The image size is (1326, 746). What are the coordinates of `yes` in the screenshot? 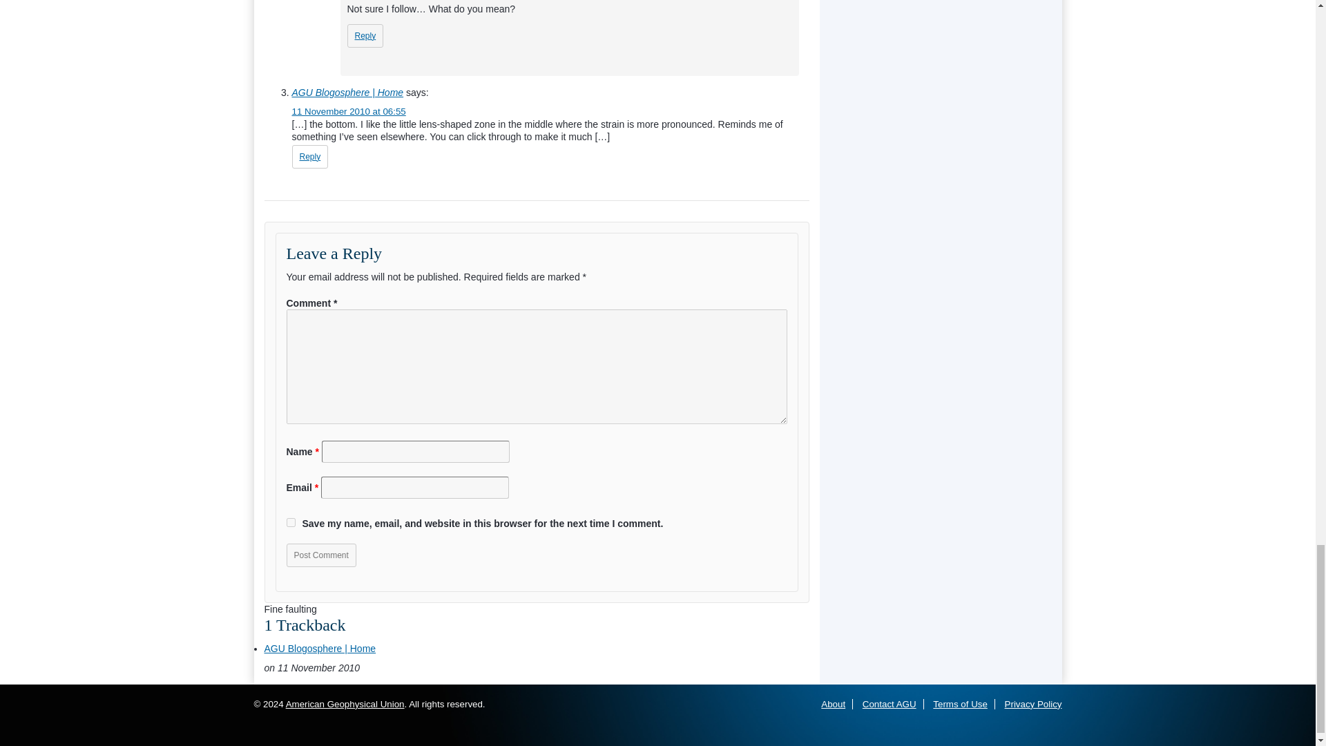 It's located at (290, 522).